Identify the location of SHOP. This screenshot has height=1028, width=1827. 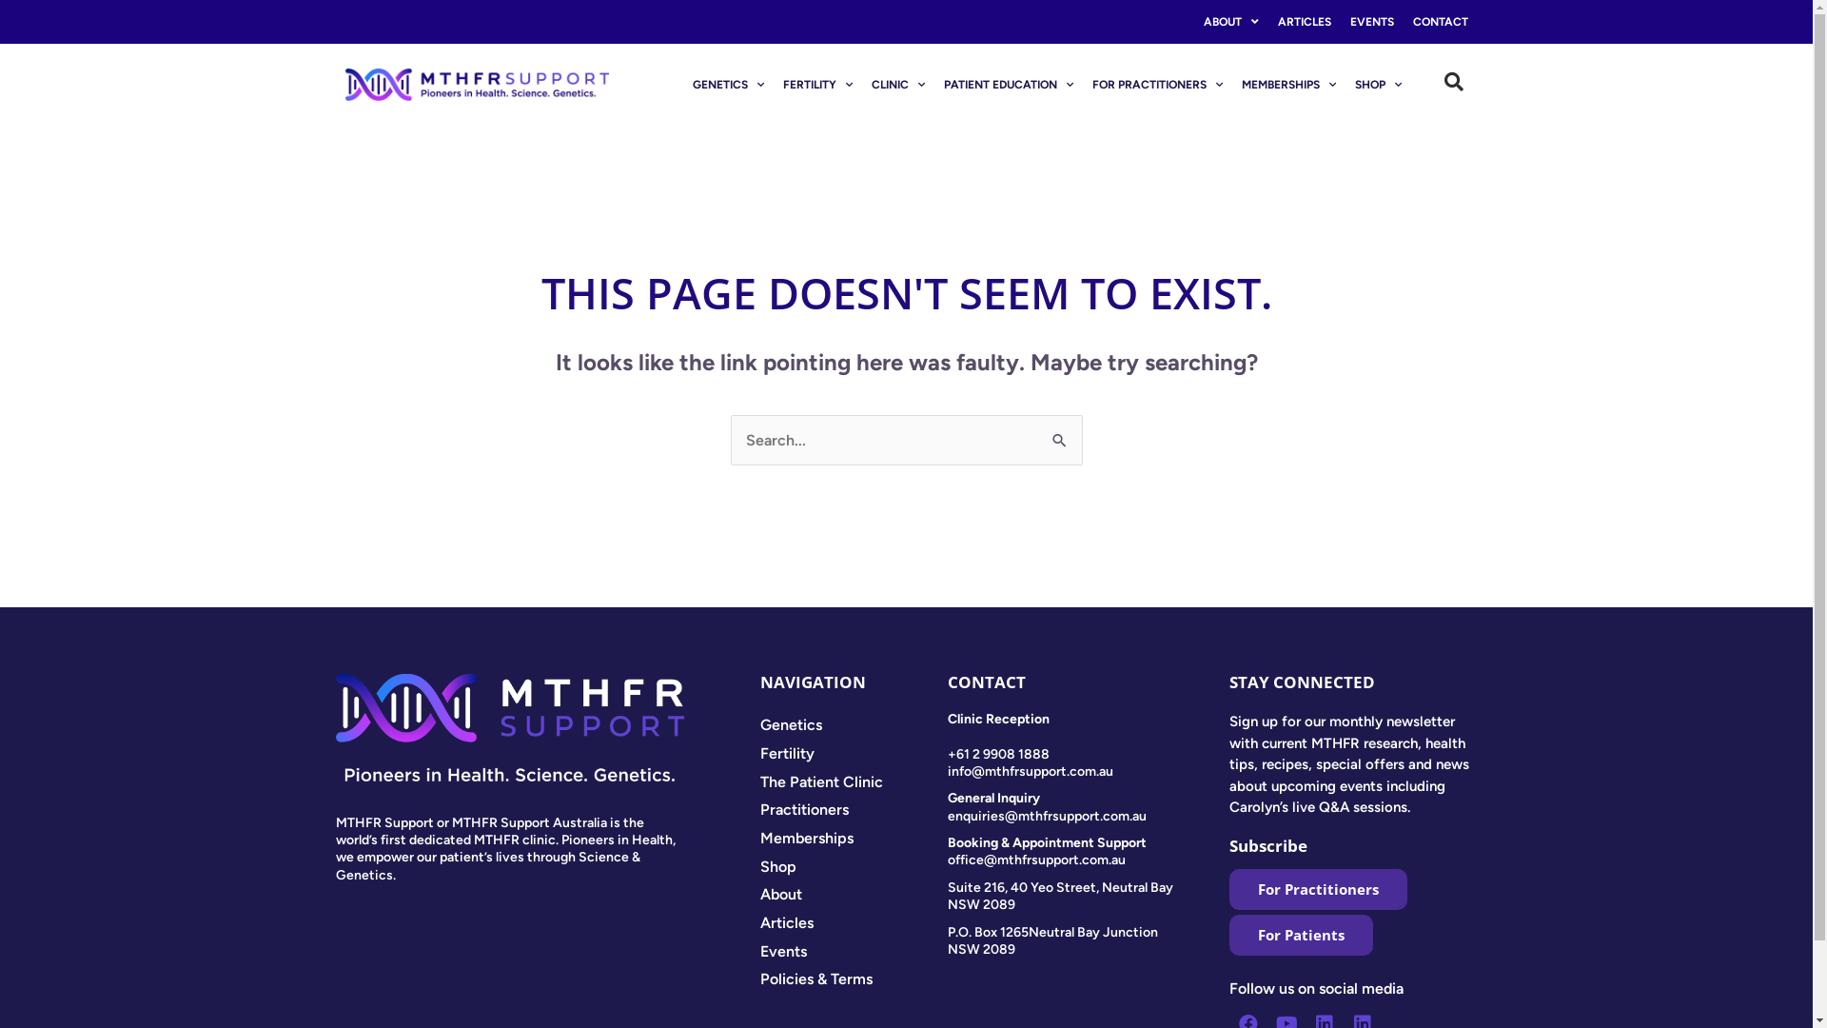
(1378, 85).